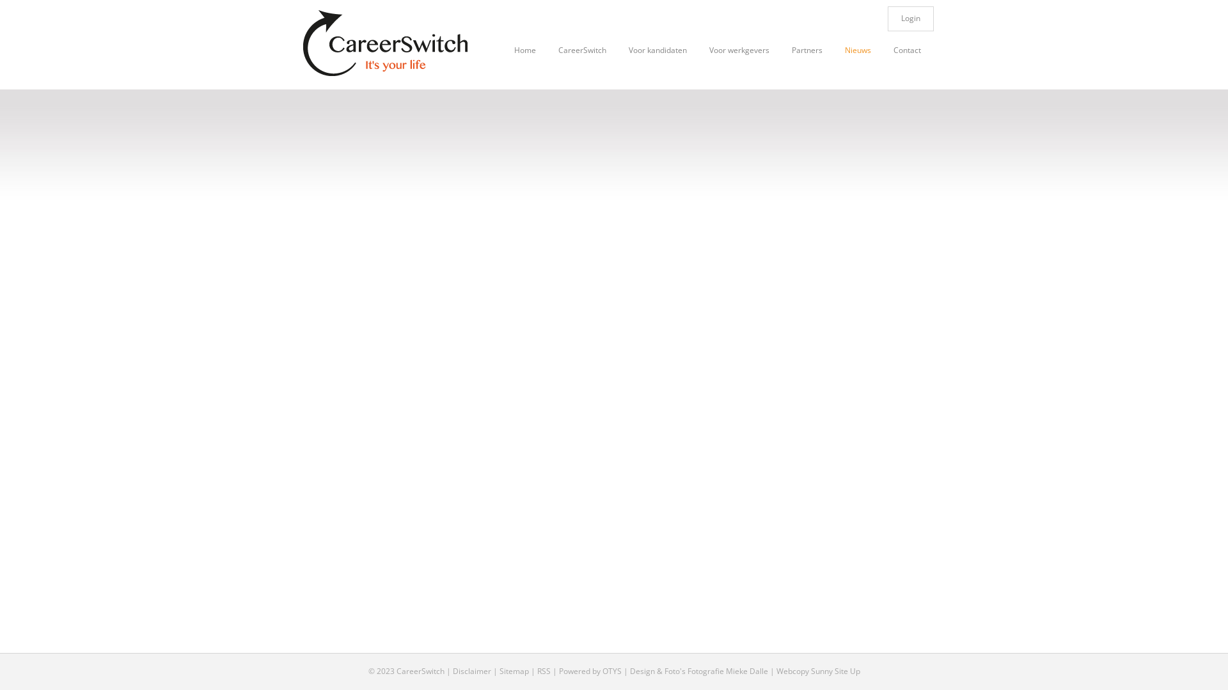 This screenshot has height=690, width=1228. What do you see at coordinates (796, 54) in the screenshot?
I see `Partners` at bounding box center [796, 54].